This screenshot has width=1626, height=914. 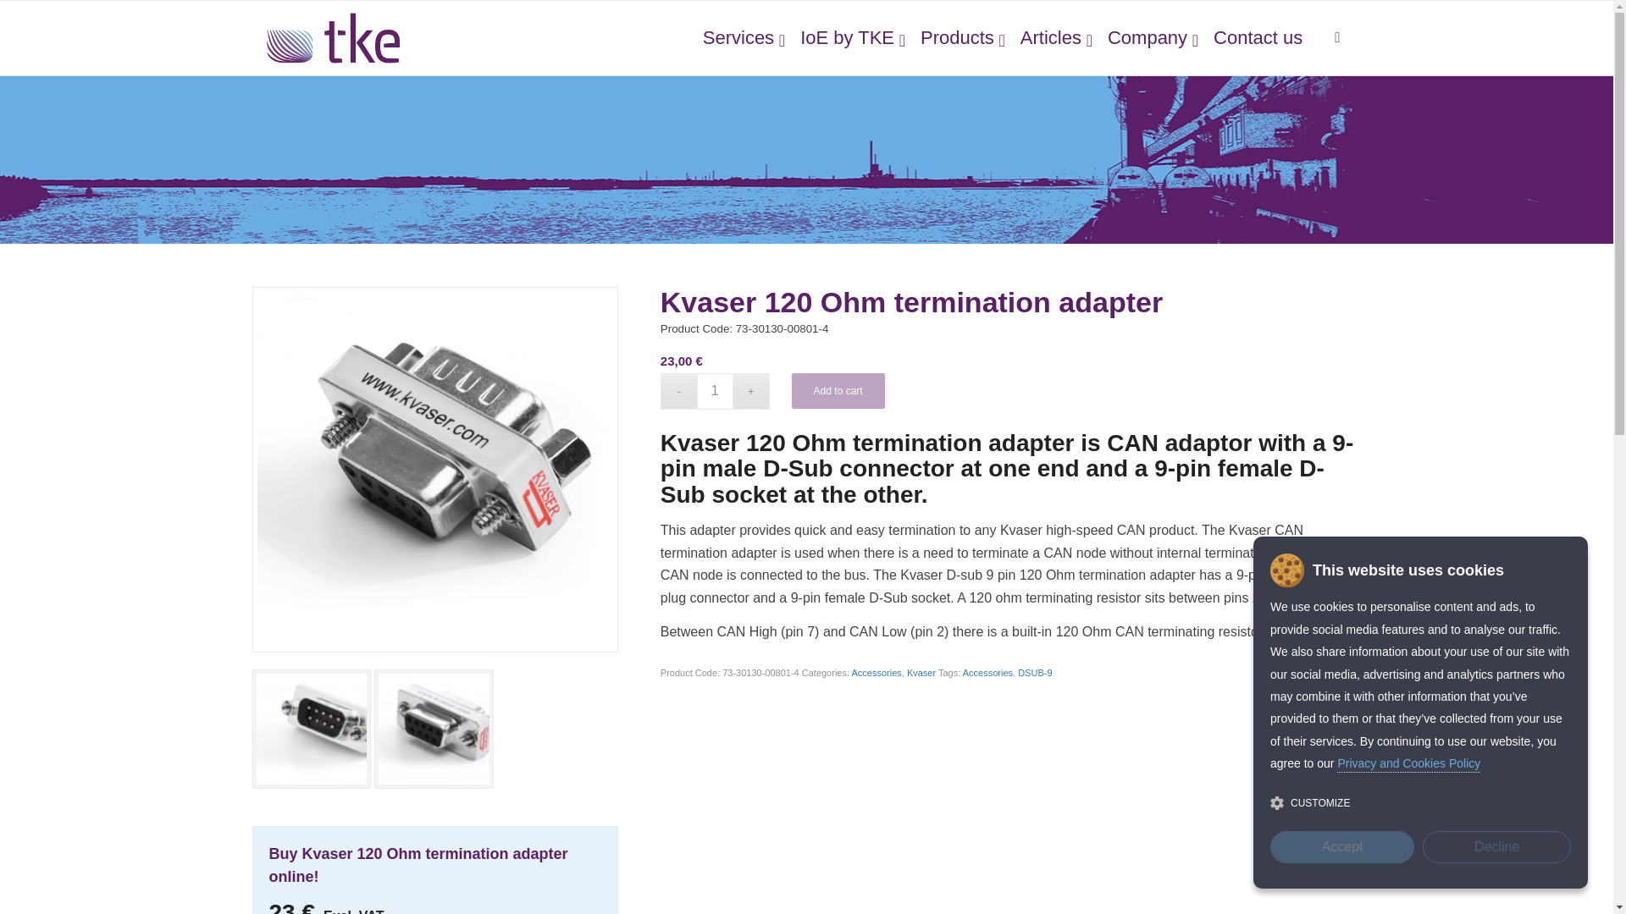 What do you see at coordinates (1256, 37) in the screenshot?
I see `Contact us` at bounding box center [1256, 37].